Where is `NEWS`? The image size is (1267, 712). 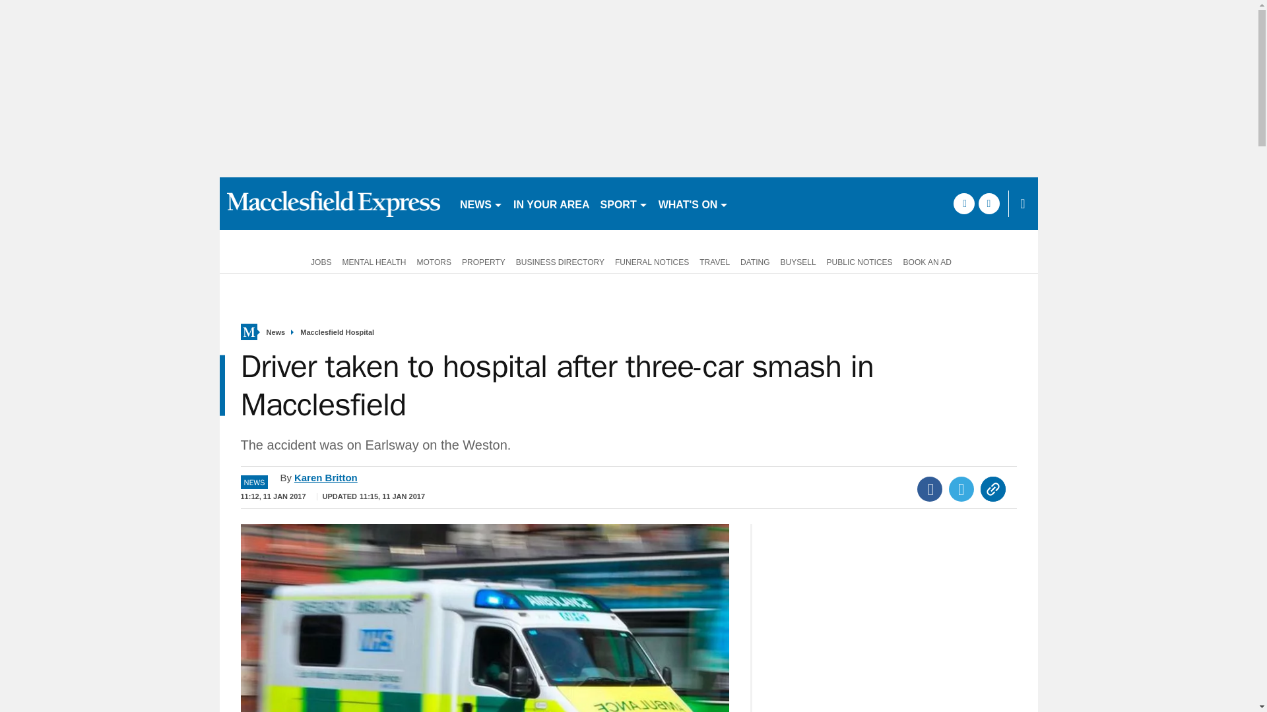 NEWS is located at coordinates (481, 203).